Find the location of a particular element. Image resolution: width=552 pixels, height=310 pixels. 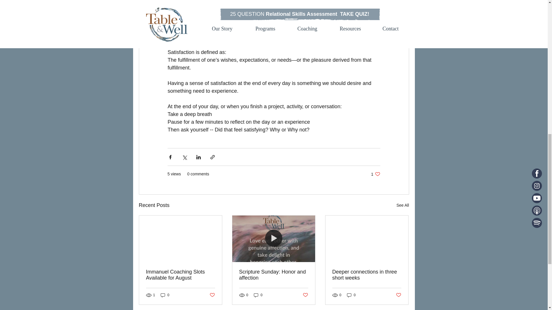

Deeper connections in three short weeks is located at coordinates (212, 295).